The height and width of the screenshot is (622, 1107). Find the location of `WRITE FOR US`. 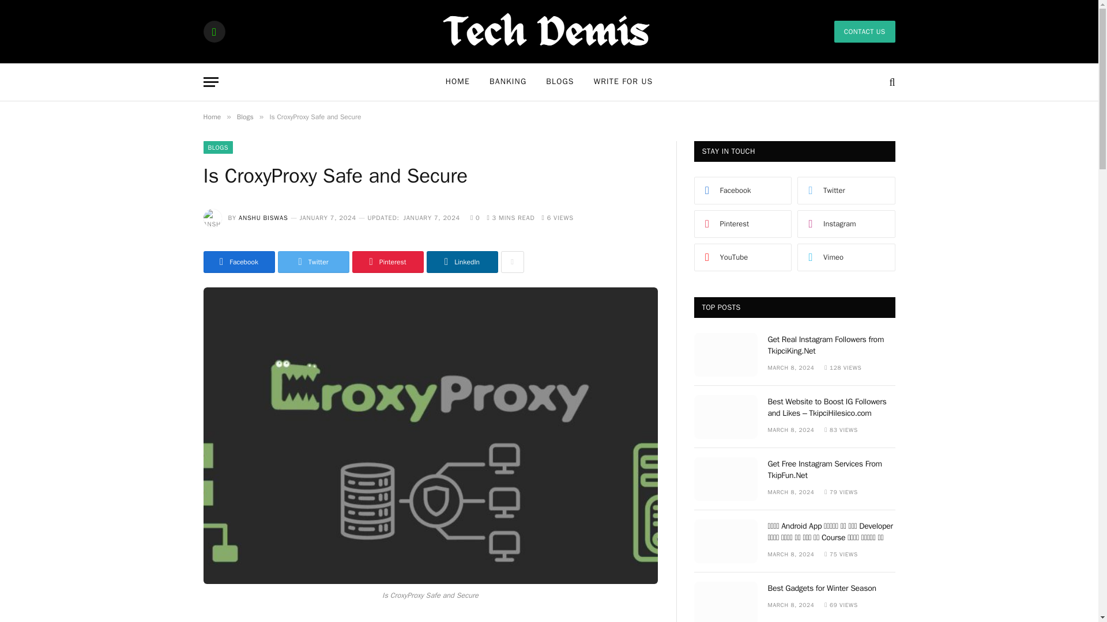

WRITE FOR US is located at coordinates (624, 82).